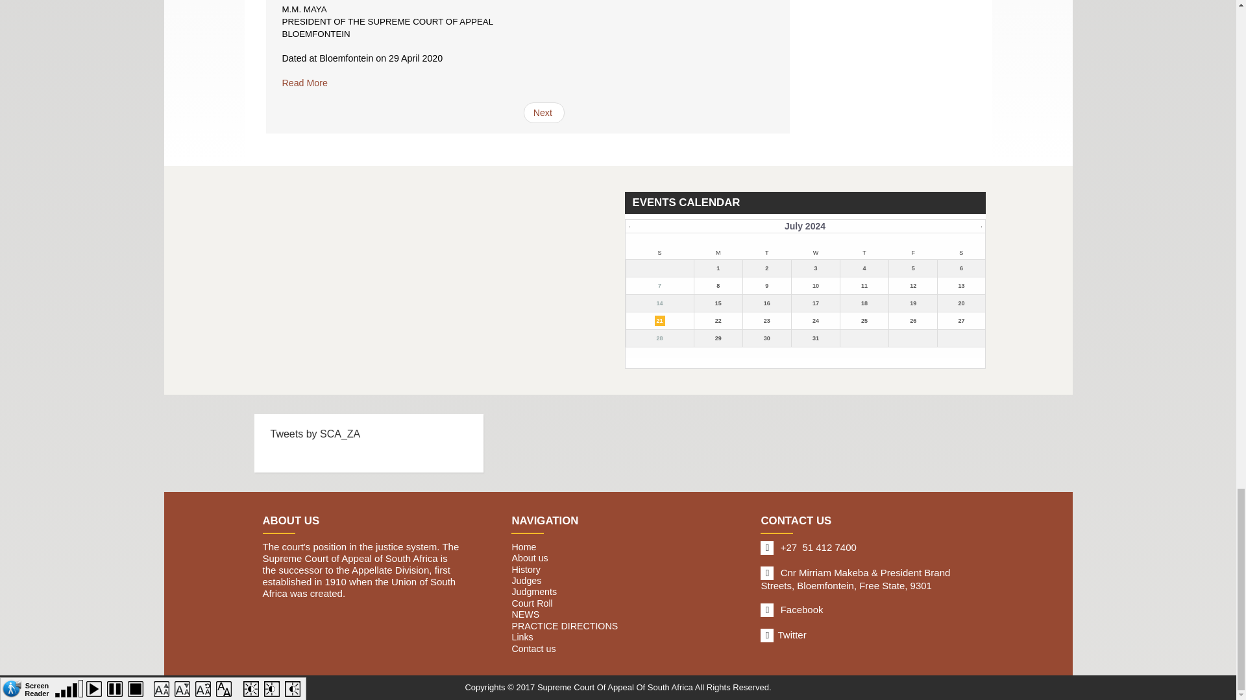  I want to click on Go to calendar - current day, so click(961, 286).